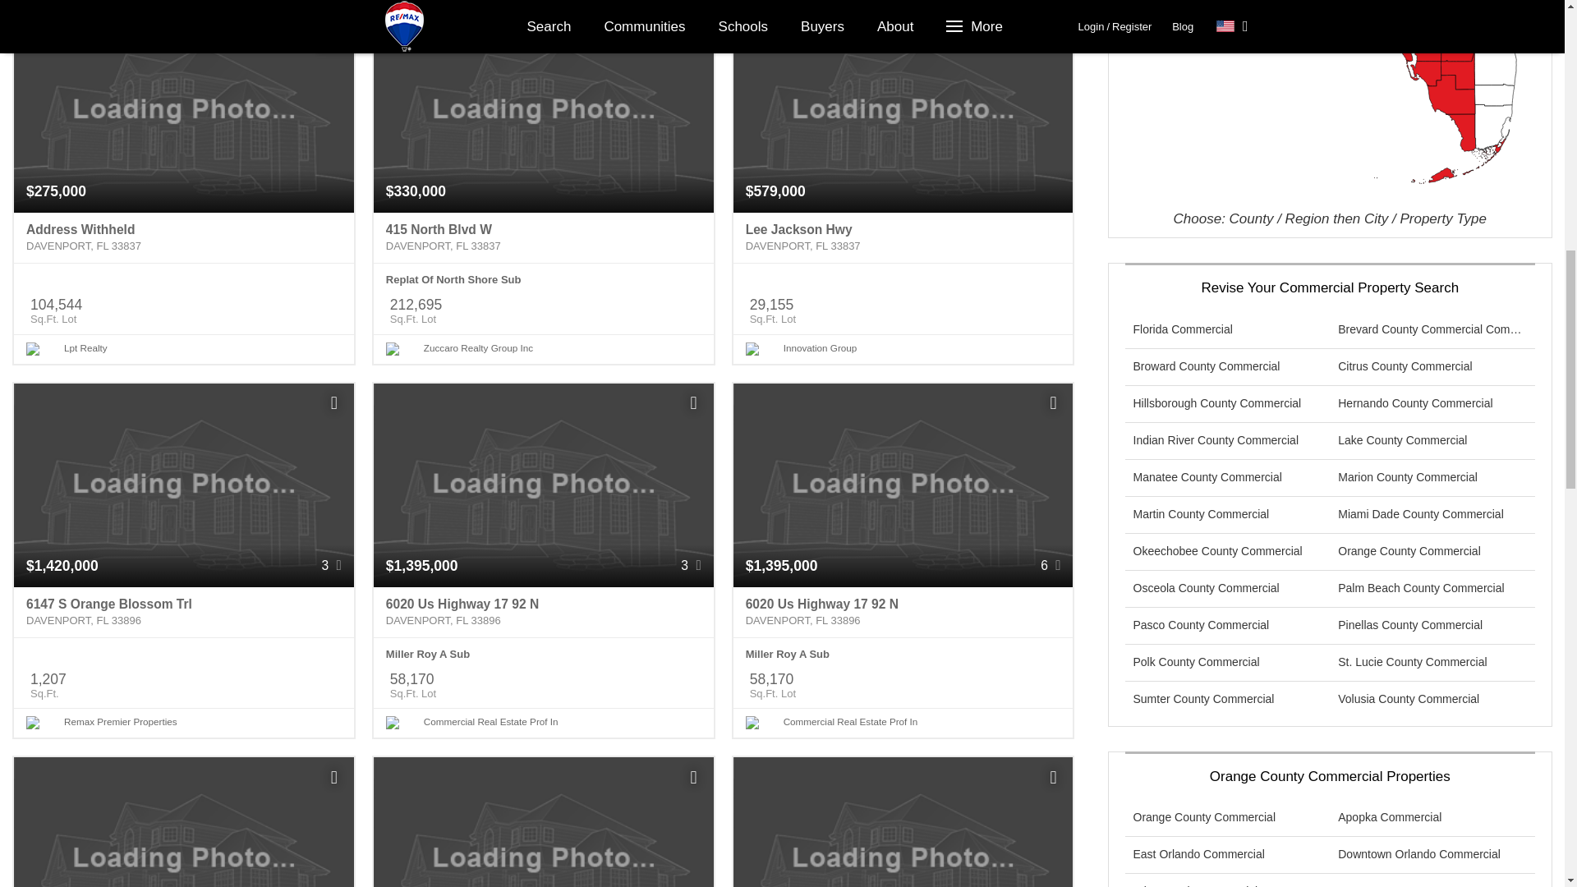 This screenshot has width=1577, height=887. Describe the element at coordinates (544, 238) in the screenshot. I see `415 North Blvd W Davenport,  FL 33837` at that location.